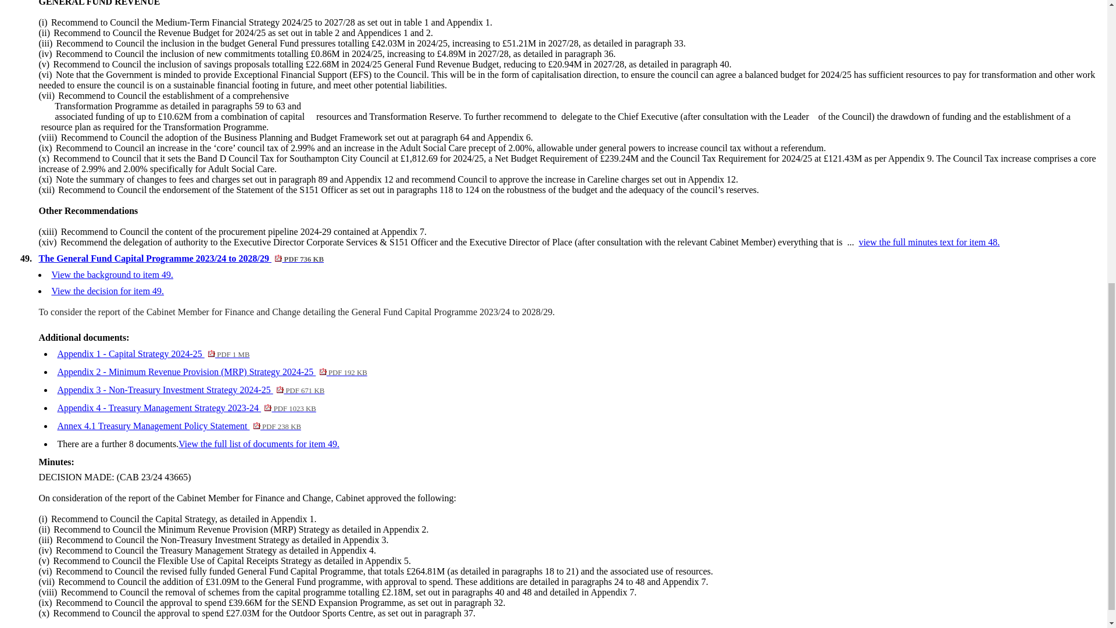  Describe the element at coordinates (259, 444) in the screenshot. I see `View the decision for item 49.` at that location.